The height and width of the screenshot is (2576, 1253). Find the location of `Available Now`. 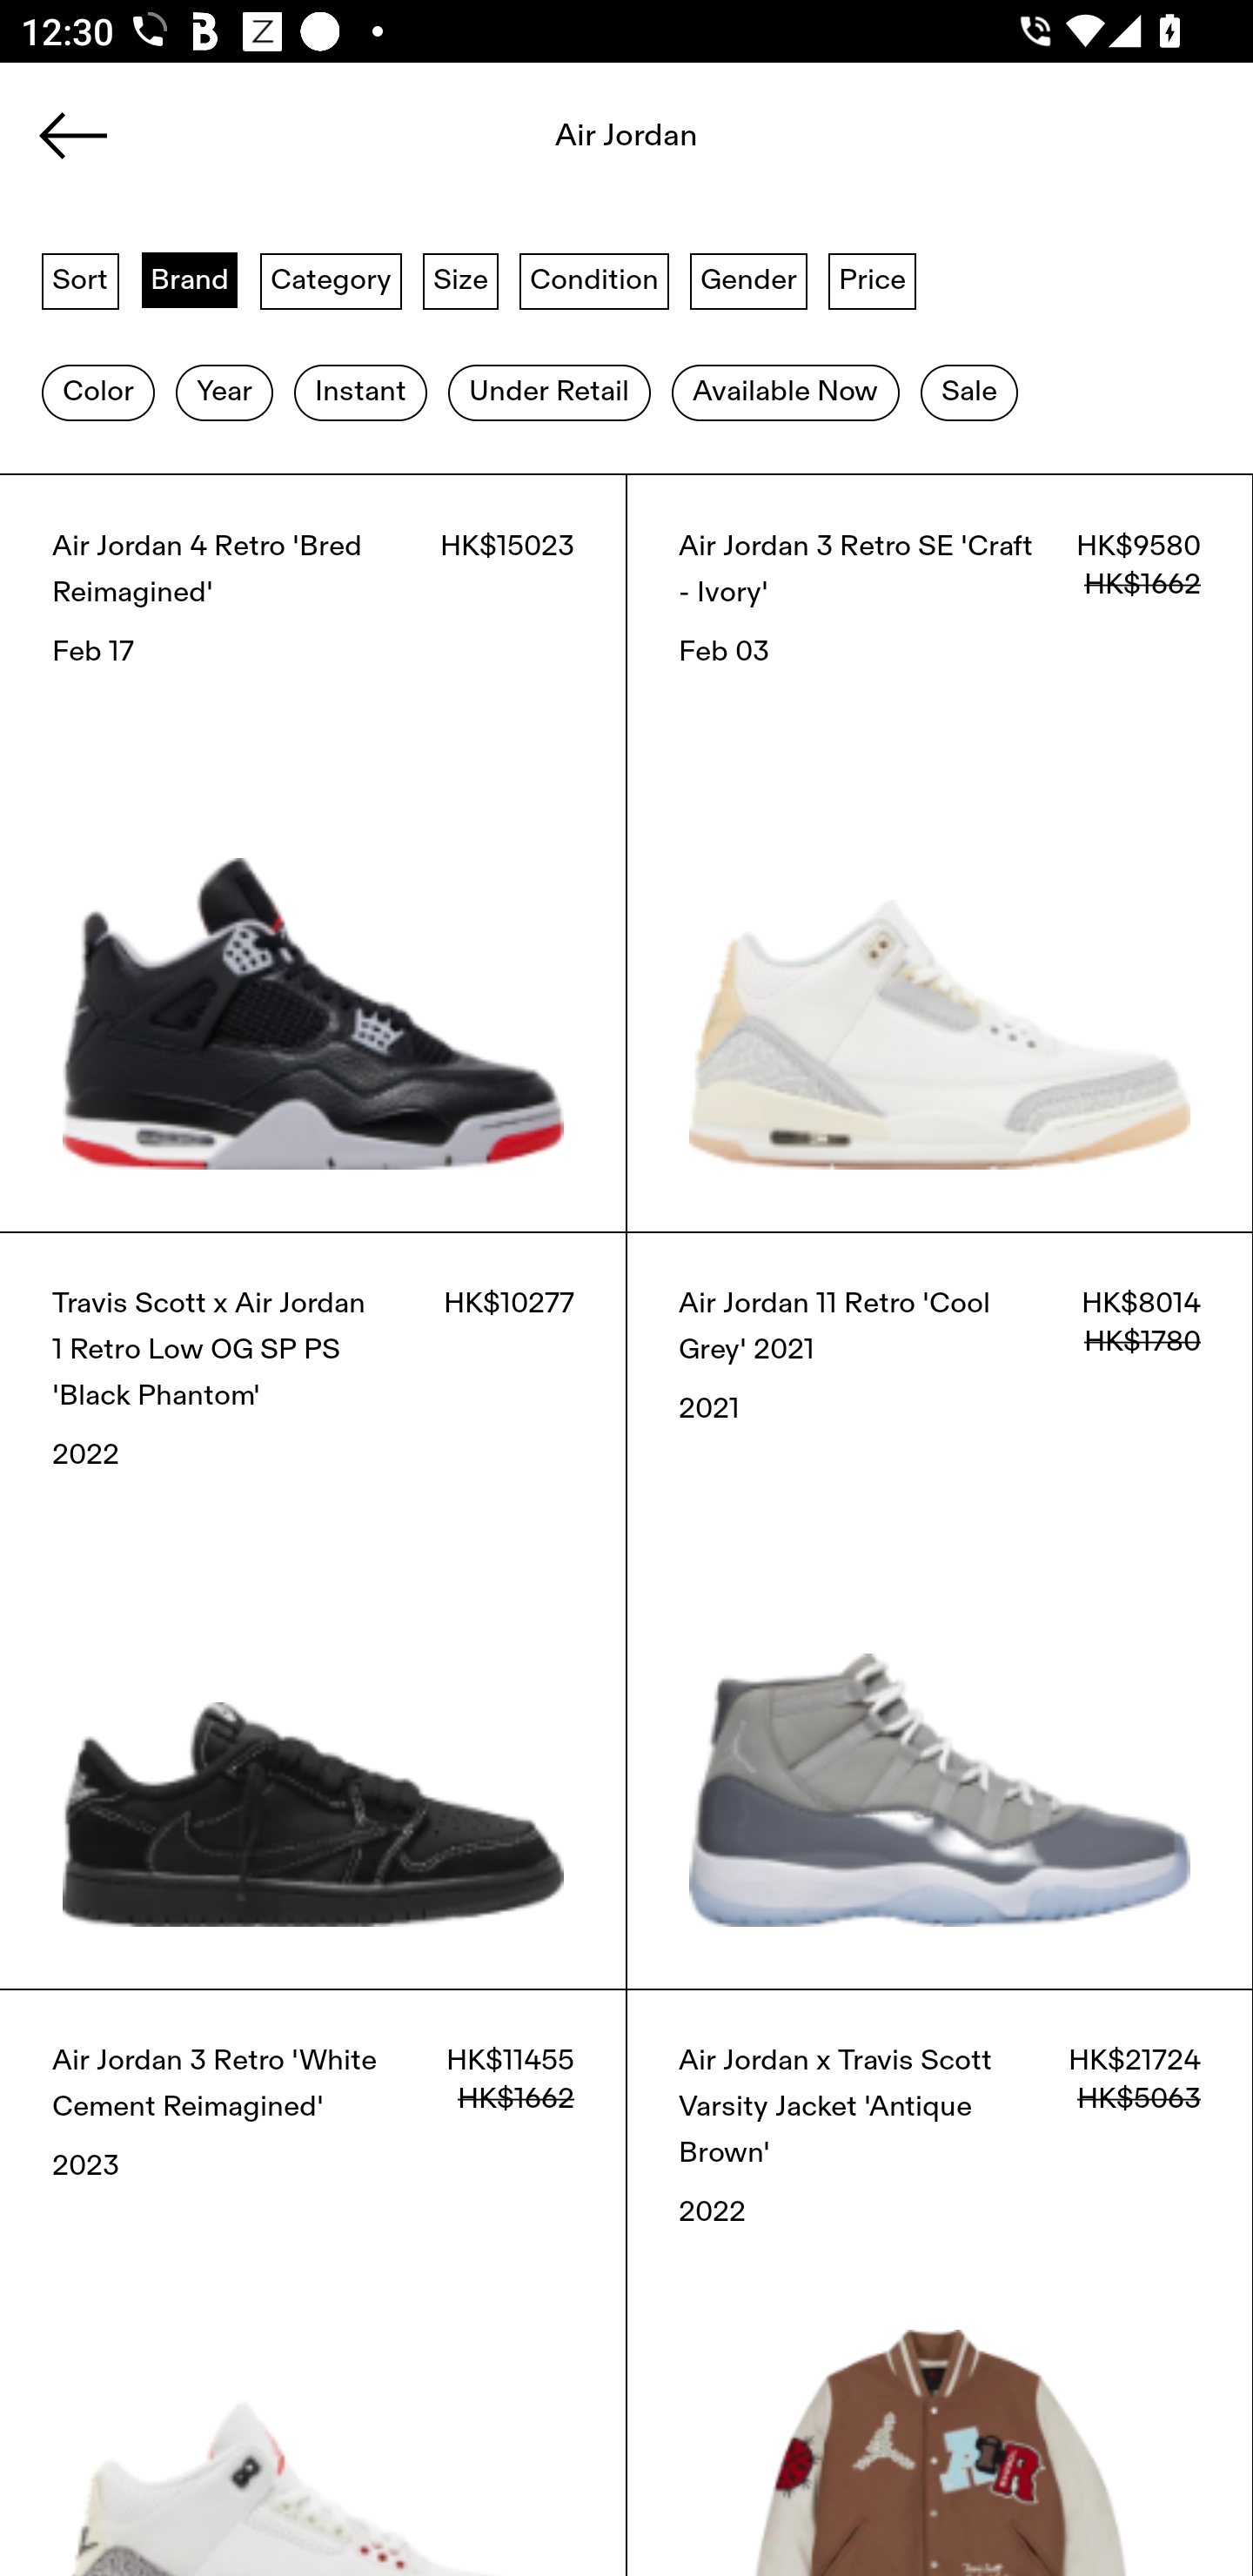

Available Now is located at coordinates (785, 392).